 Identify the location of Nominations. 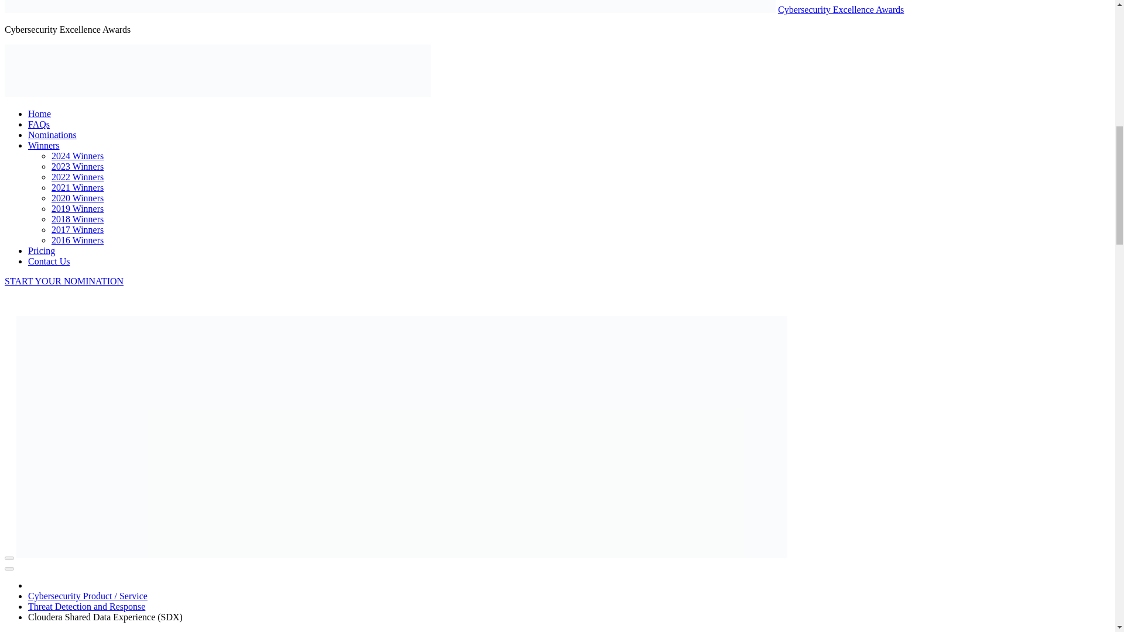
(52, 135).